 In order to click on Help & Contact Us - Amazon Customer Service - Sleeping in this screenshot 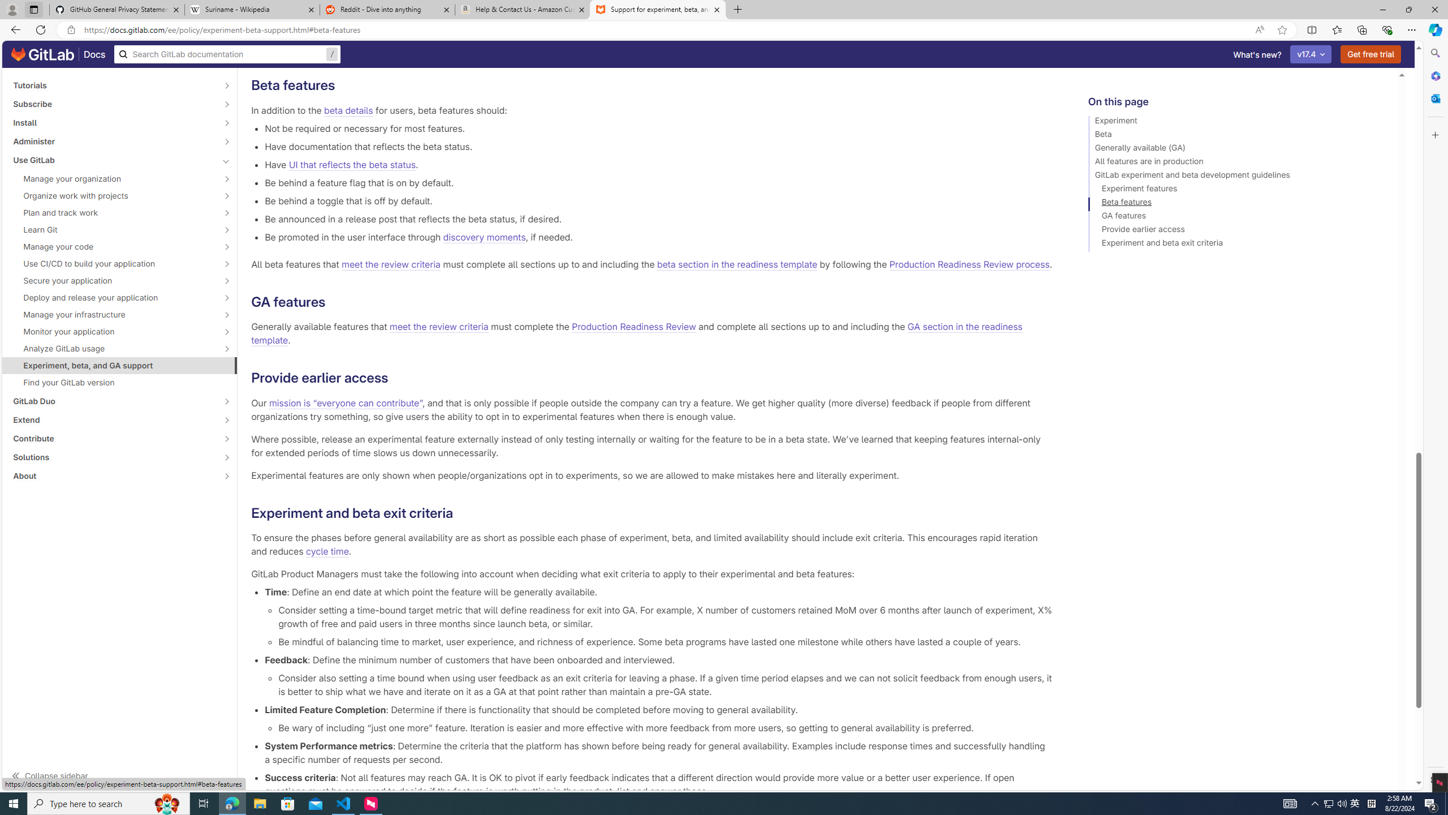, I will do `click(523, 10)`.